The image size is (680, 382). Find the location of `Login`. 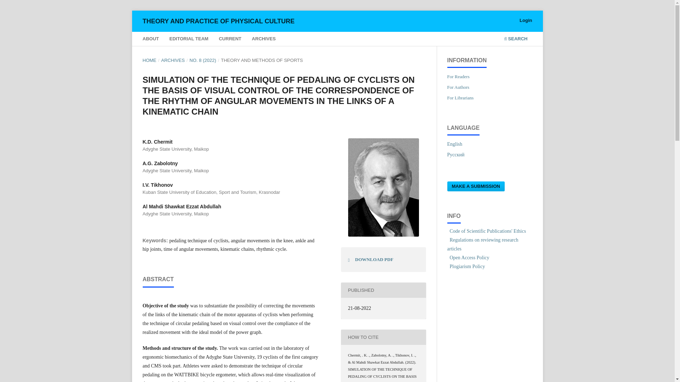

Login is located at coordinates (526, 21).